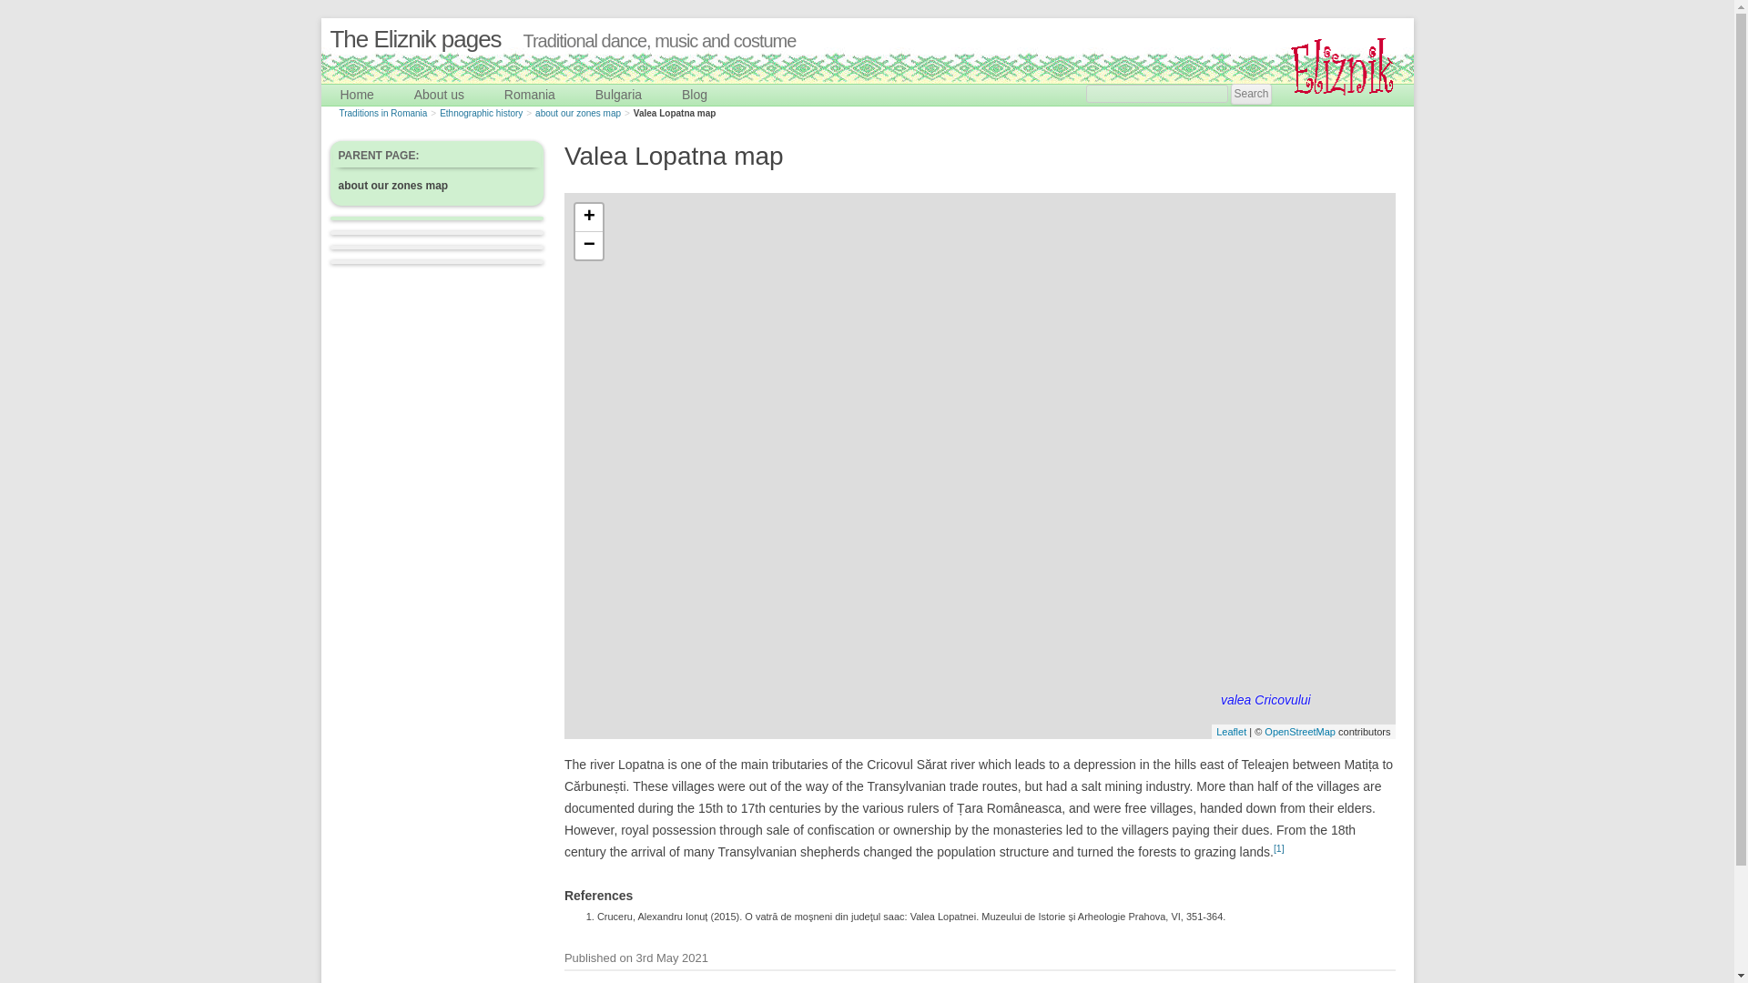 Image resolution: width=1748 pixels, height=983 pixels. I want to click on Ethnographic history, so click(481, 113).